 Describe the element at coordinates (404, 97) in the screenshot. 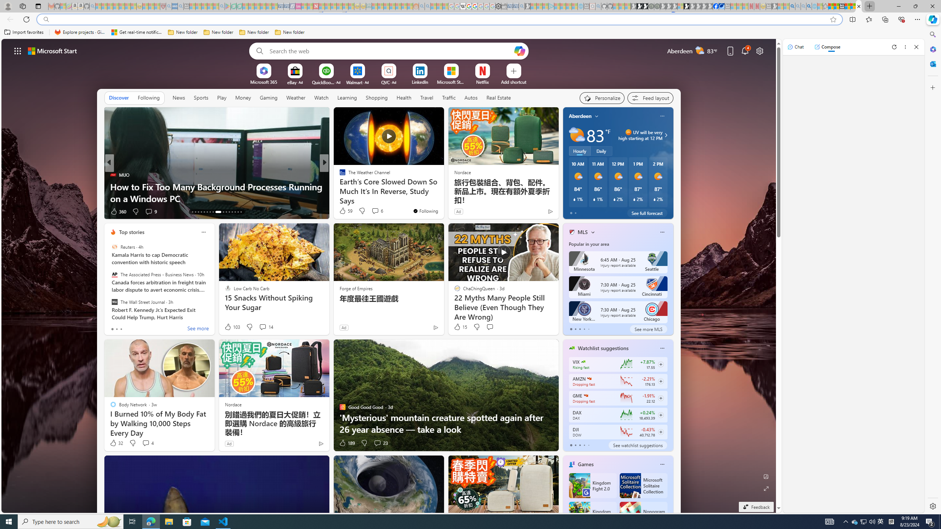

I see `Health` at that location.